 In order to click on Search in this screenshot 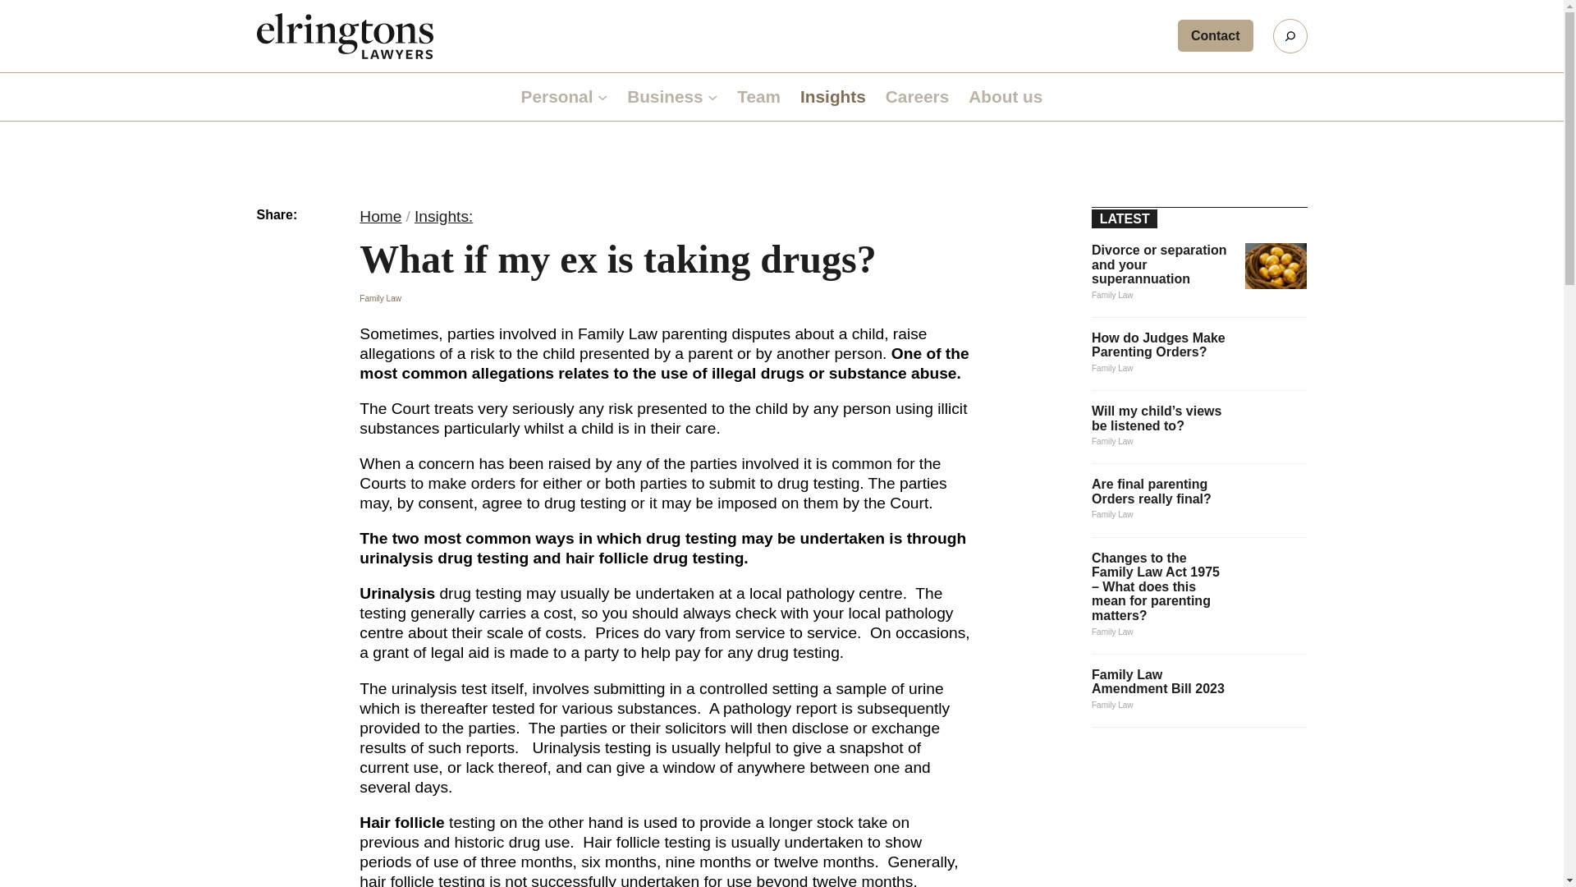, I will do `click(1289, 35)`.